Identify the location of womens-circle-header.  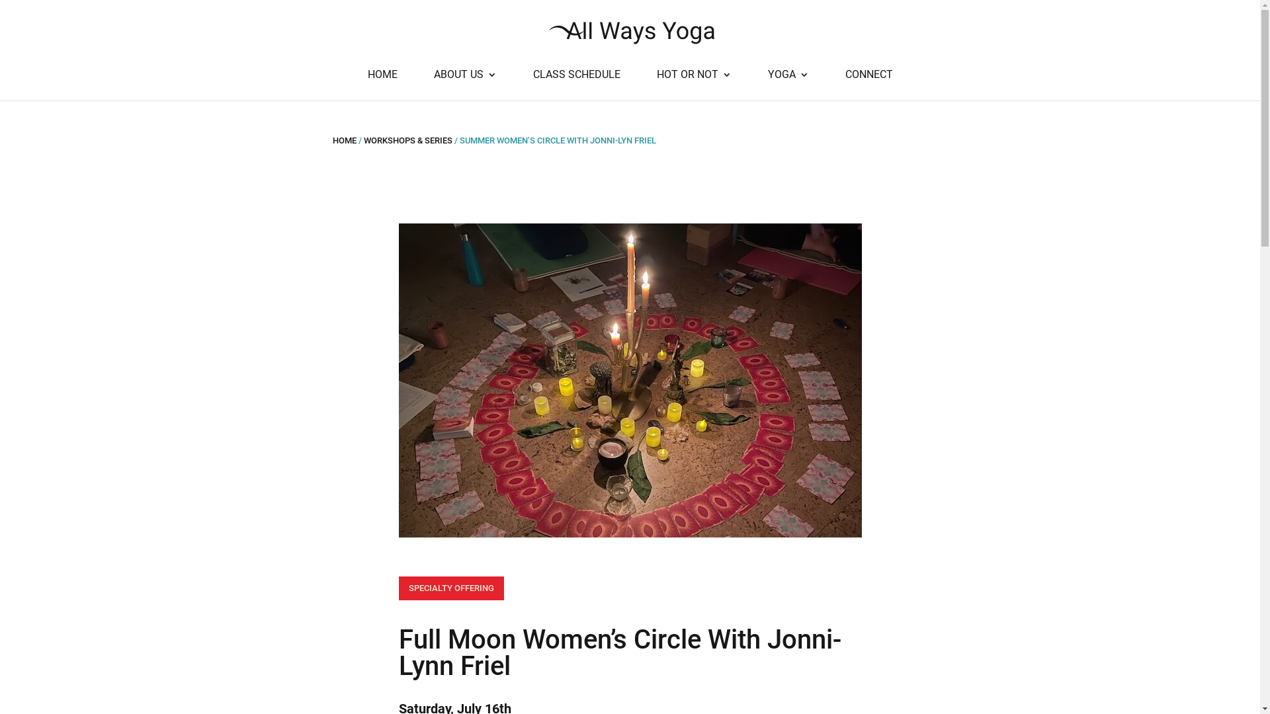
(630, 381).